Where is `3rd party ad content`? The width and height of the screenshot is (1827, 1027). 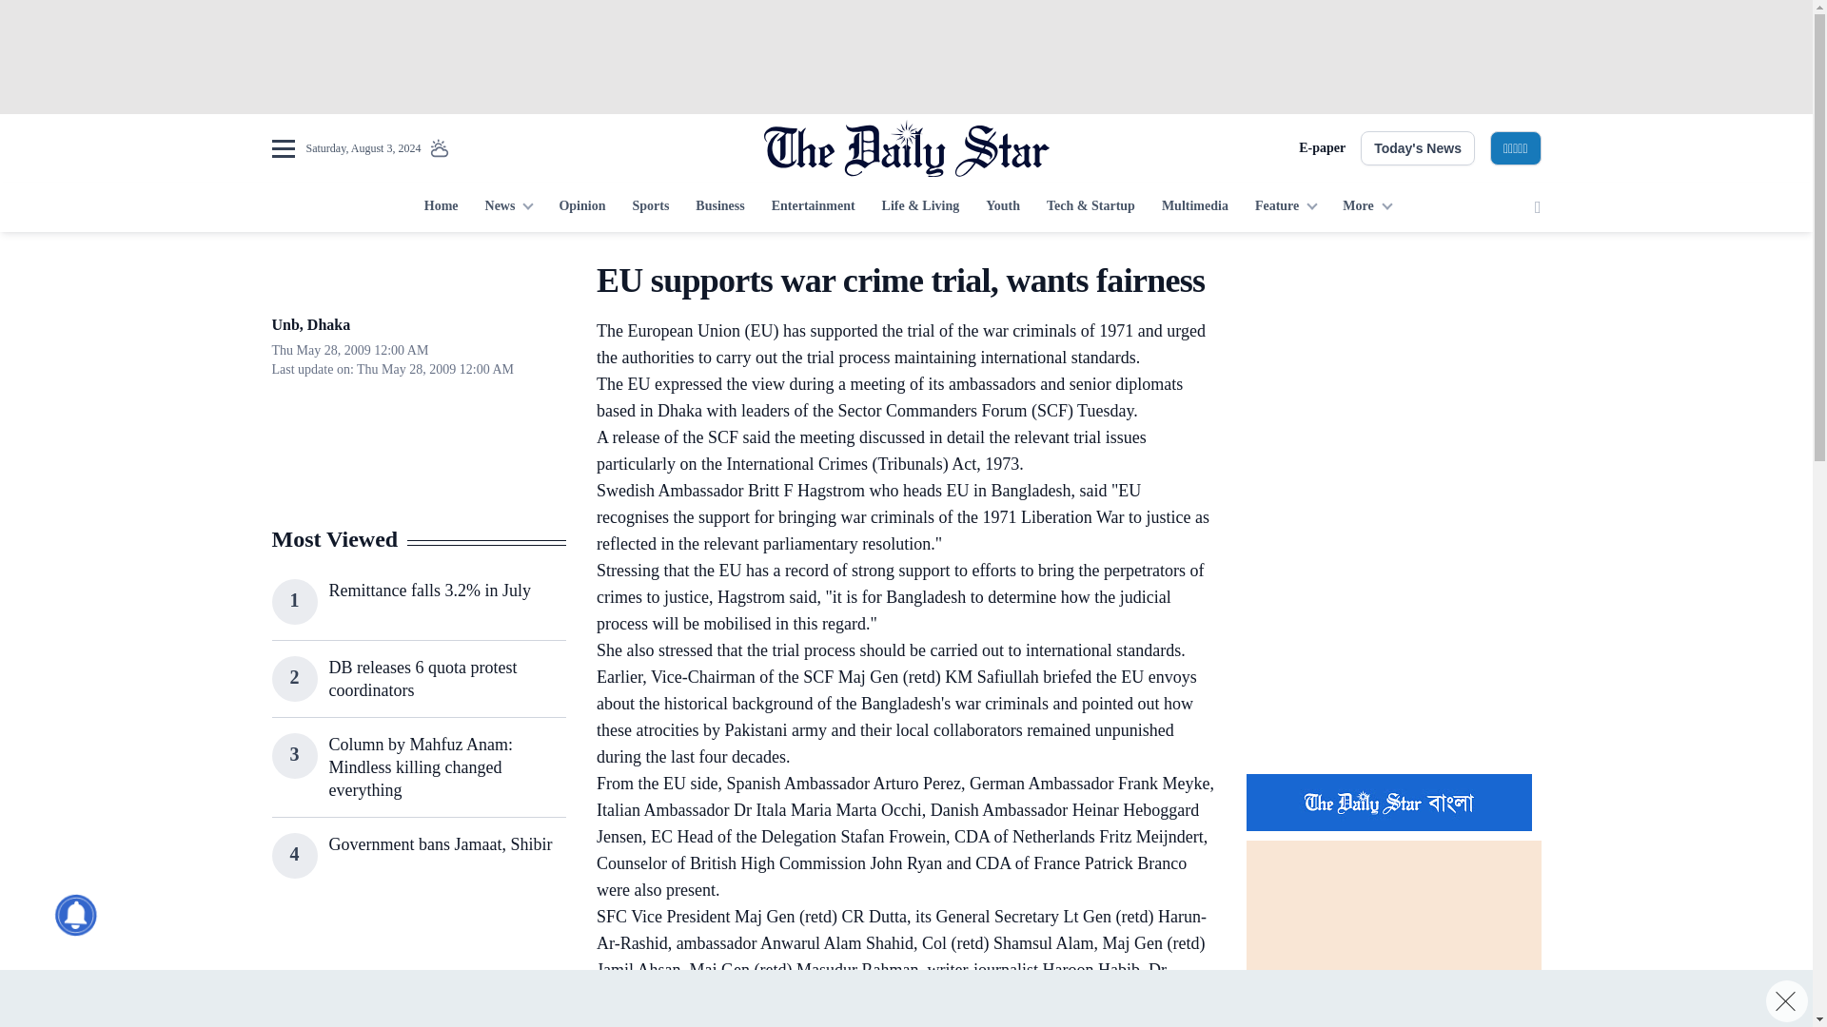 3rd party ad content is located at coordinates (1393, 378).